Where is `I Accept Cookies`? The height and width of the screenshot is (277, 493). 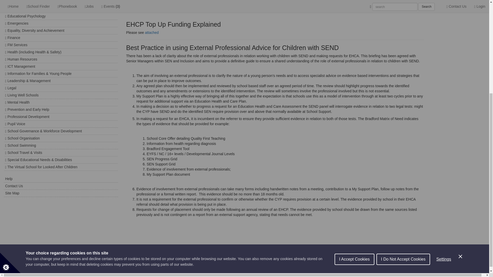
I Accept Cookies is located at coordinates (354, 132).